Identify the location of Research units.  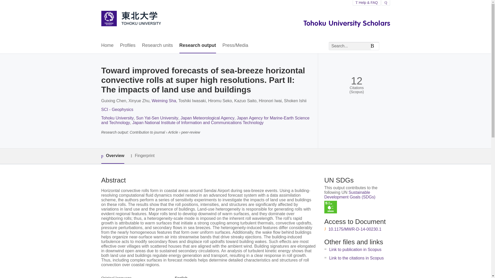
(157, 46).